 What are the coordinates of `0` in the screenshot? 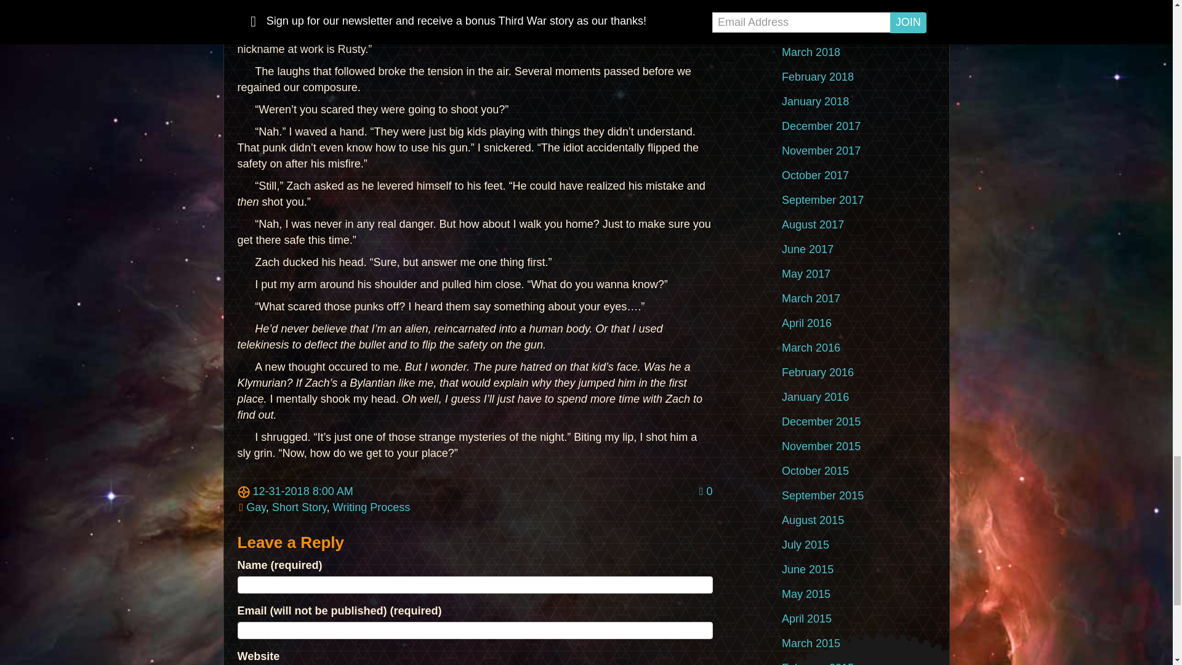 It's located at (706, 491).